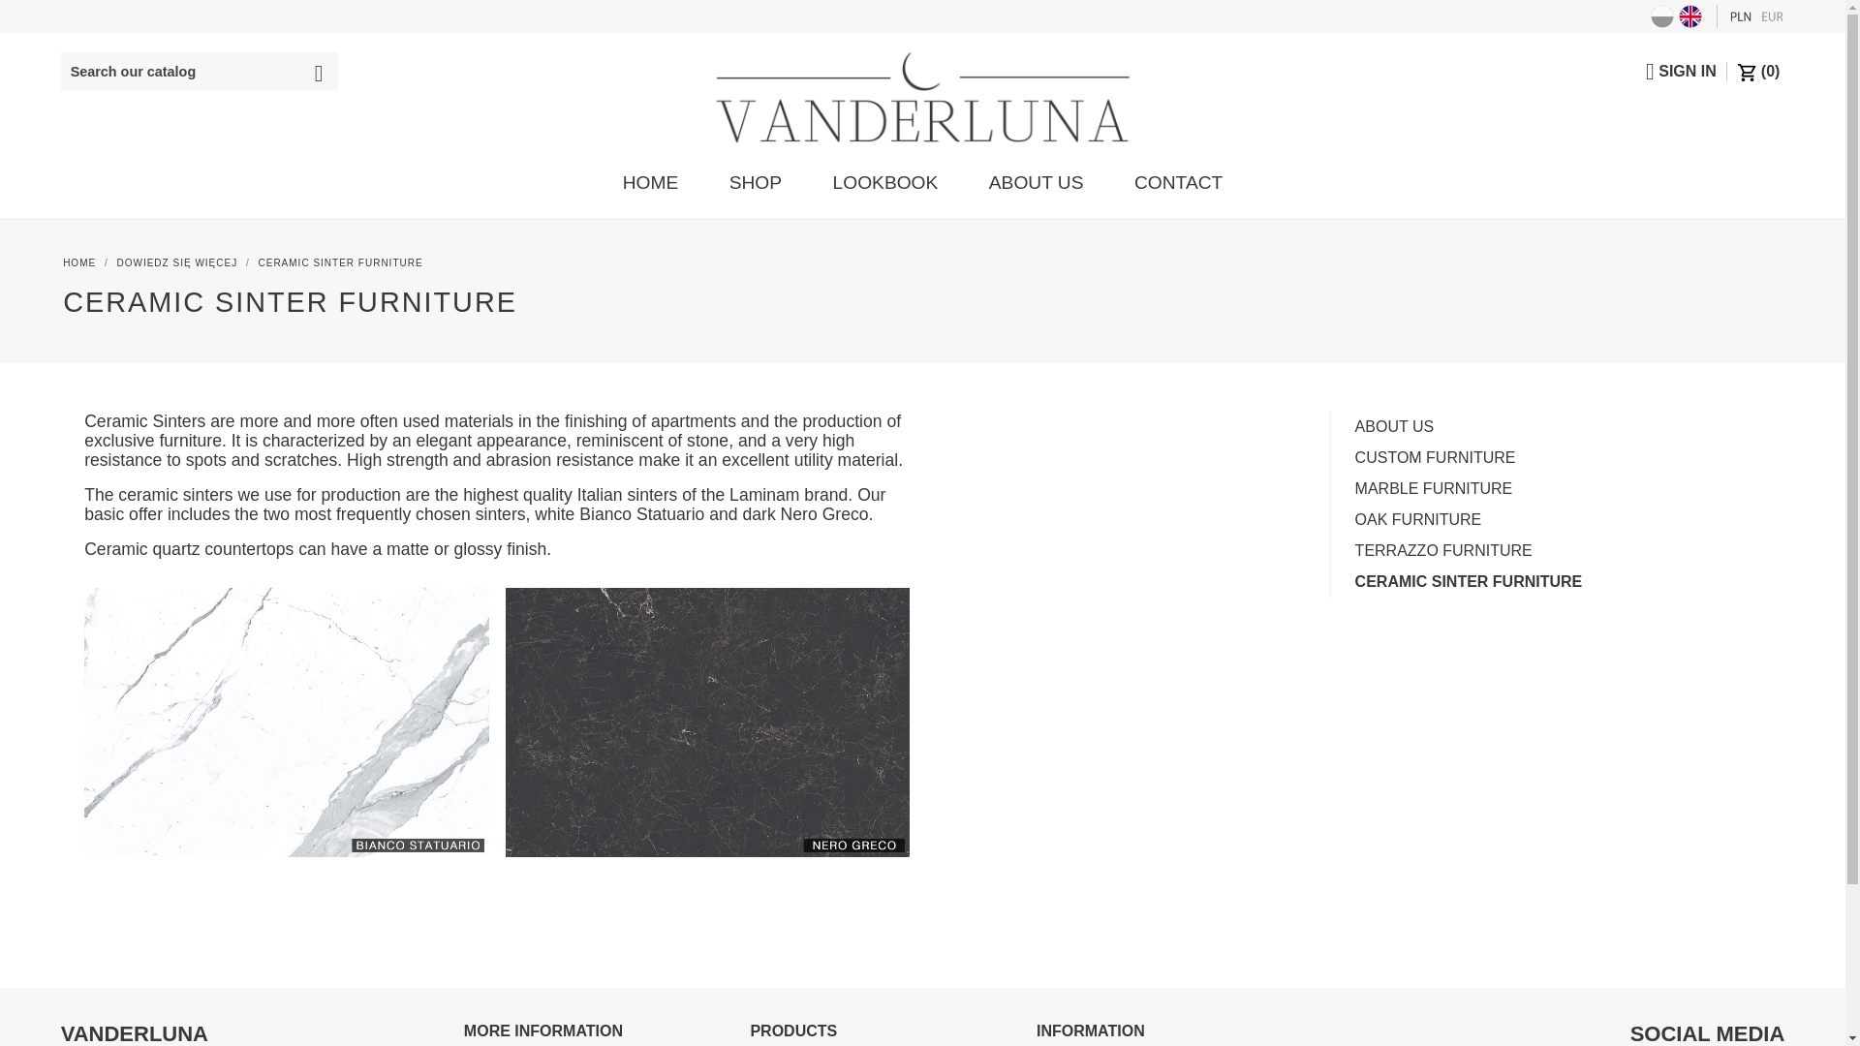 This screenshot has width=1860, height=1046. What do you see at coordinates (1036, 183) in the screenshot?
I see `ABOUT US` at bounding box center [1036, 183].